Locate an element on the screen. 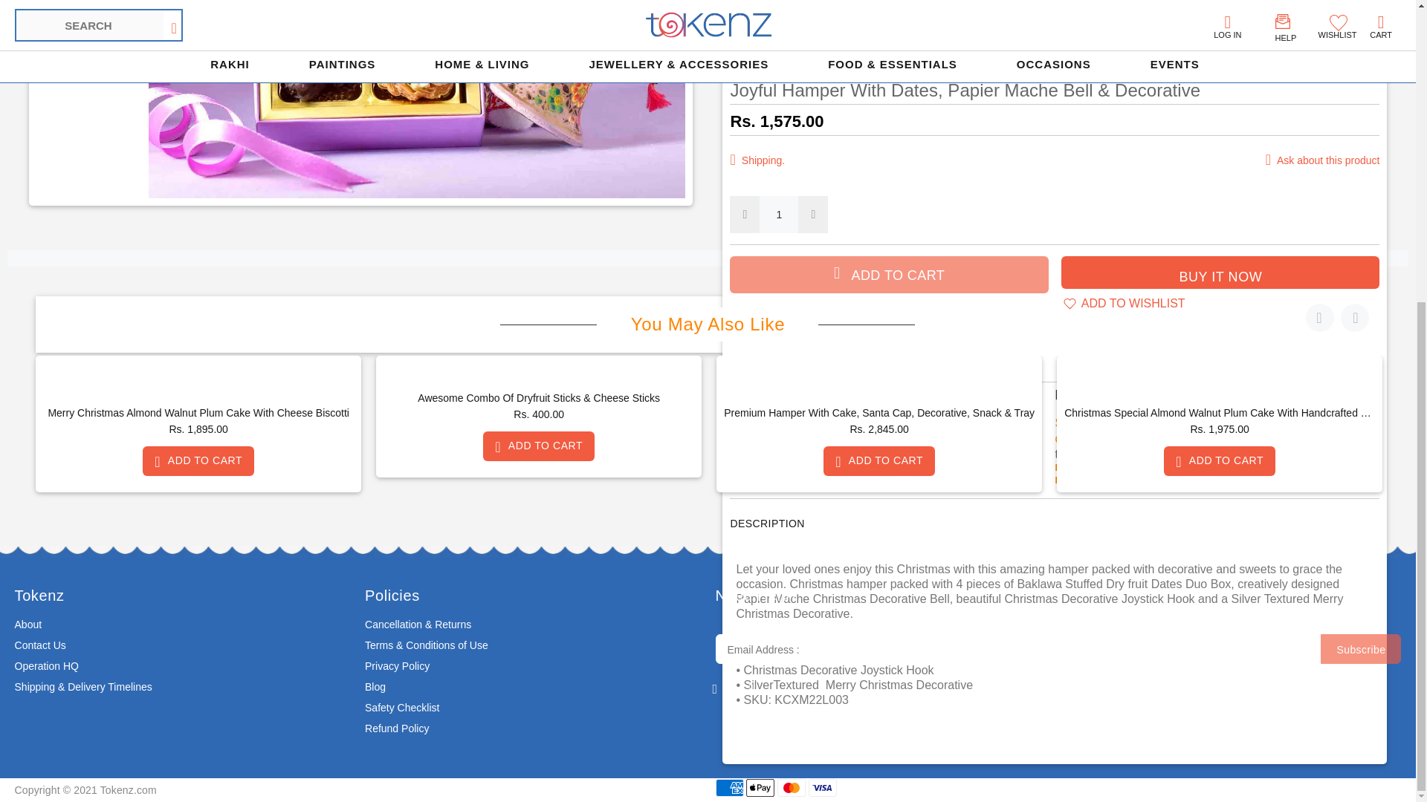 The image size is (1427, 802). Visa is located at coordinates (822, 787).